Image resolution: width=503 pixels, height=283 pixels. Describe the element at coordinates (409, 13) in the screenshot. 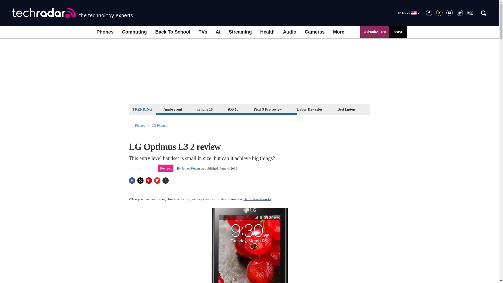

I see `US Edition` at that location.